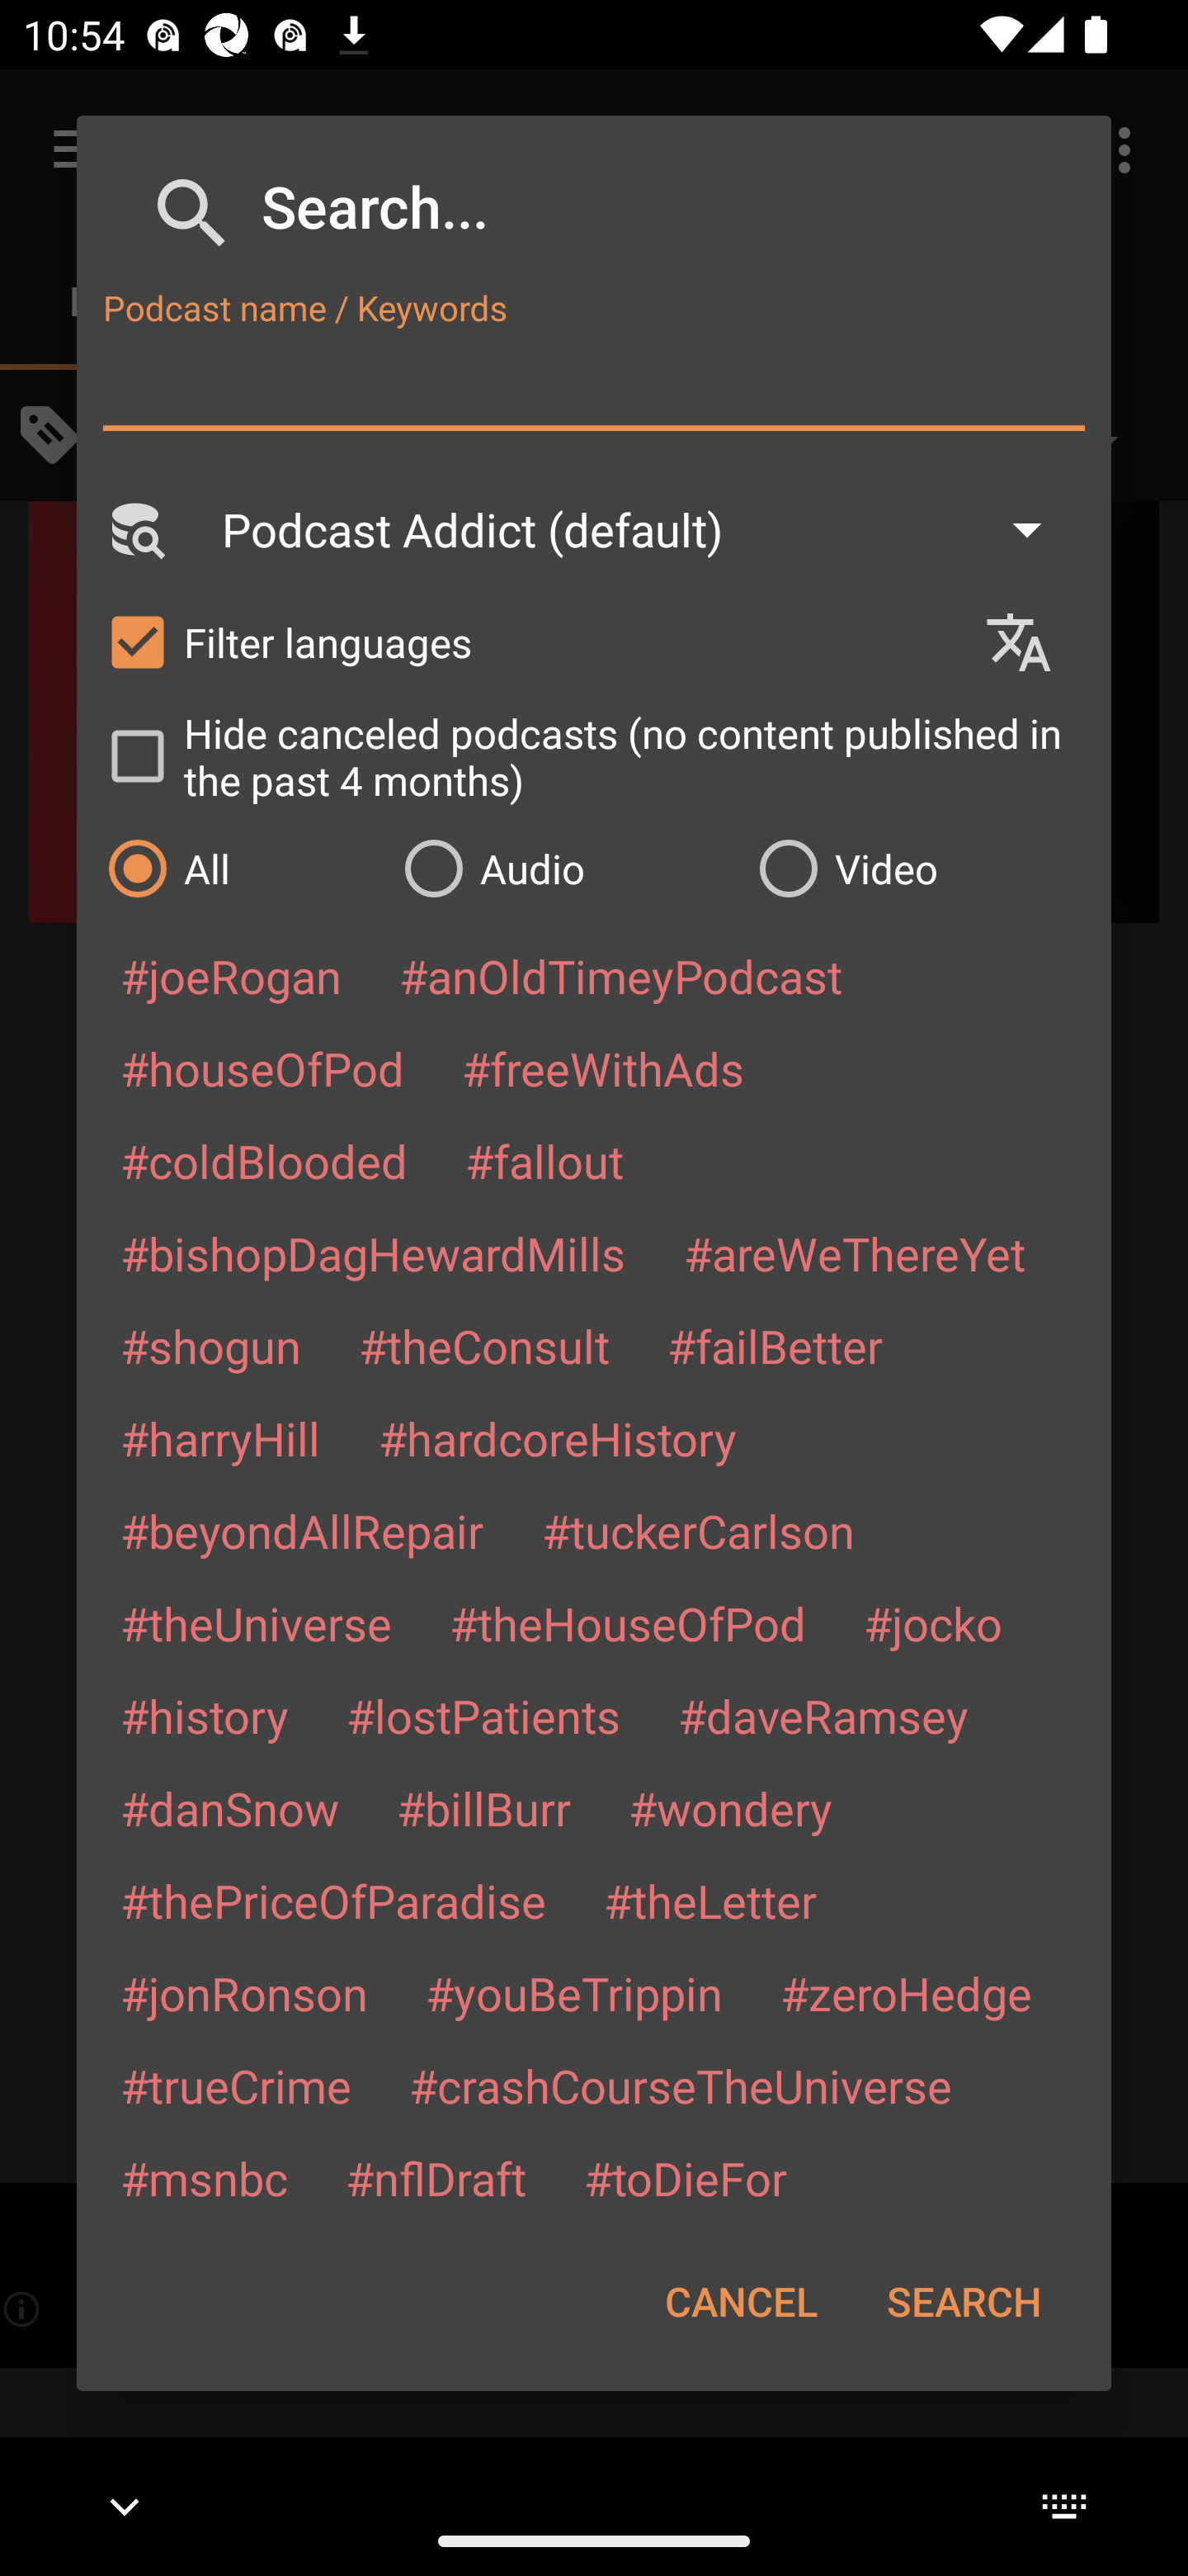 The height and width of the screenshot is (2576, 1188). I want to click on All, so click(239, 868).